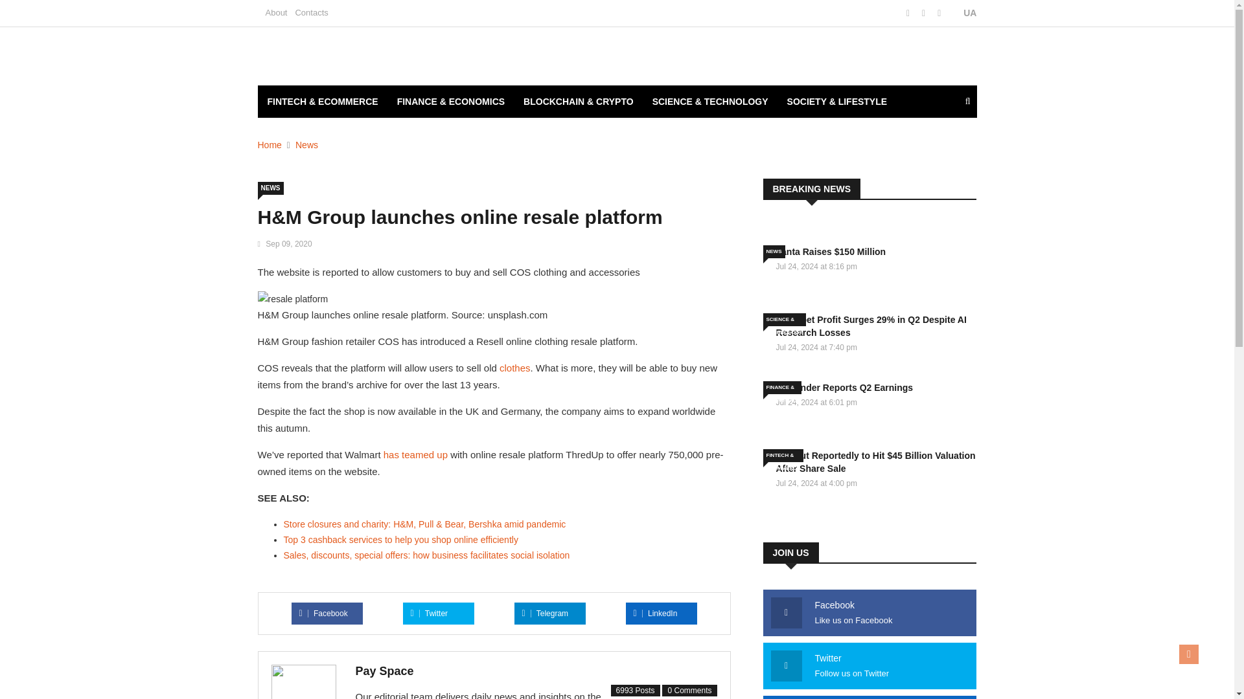  Describe the element at coordinates (415, 454) in the screenshot. I see `has teamed up` at that location.